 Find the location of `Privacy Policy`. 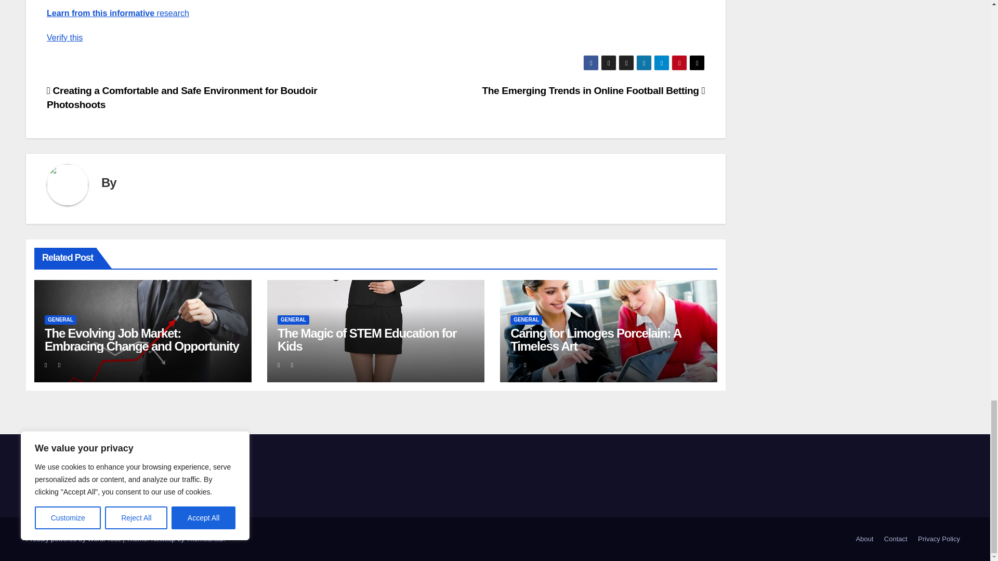

Privacy Policy is located at coordinates (939, 539).